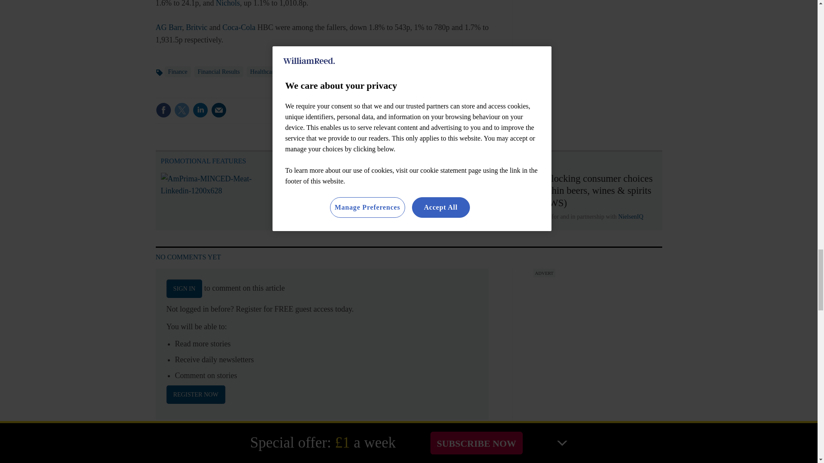  What do you see at coordinates (460, 115) in the screenshot?
I see `No comments` at bounding box center [460, 115].